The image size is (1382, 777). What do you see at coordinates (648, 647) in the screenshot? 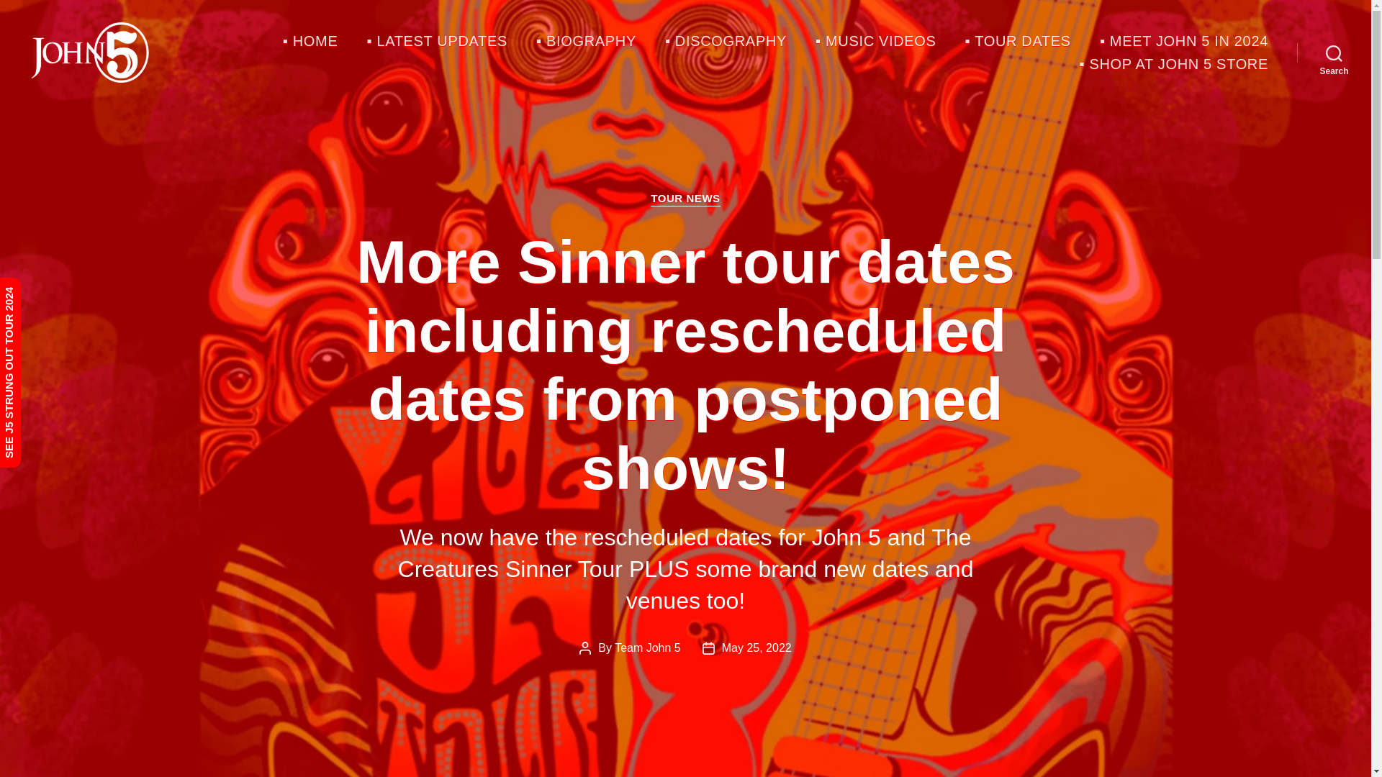
I see `Team John 5` at bounding box center [648, 647].